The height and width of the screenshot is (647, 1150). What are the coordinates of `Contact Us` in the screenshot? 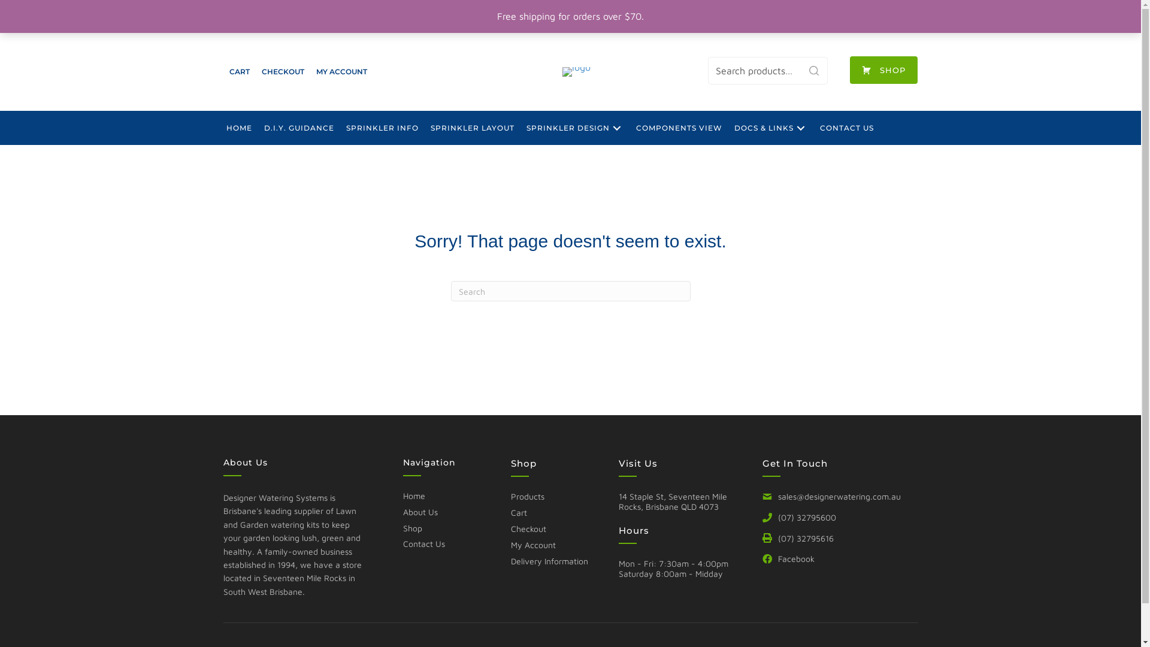 It's located at (423, 544).